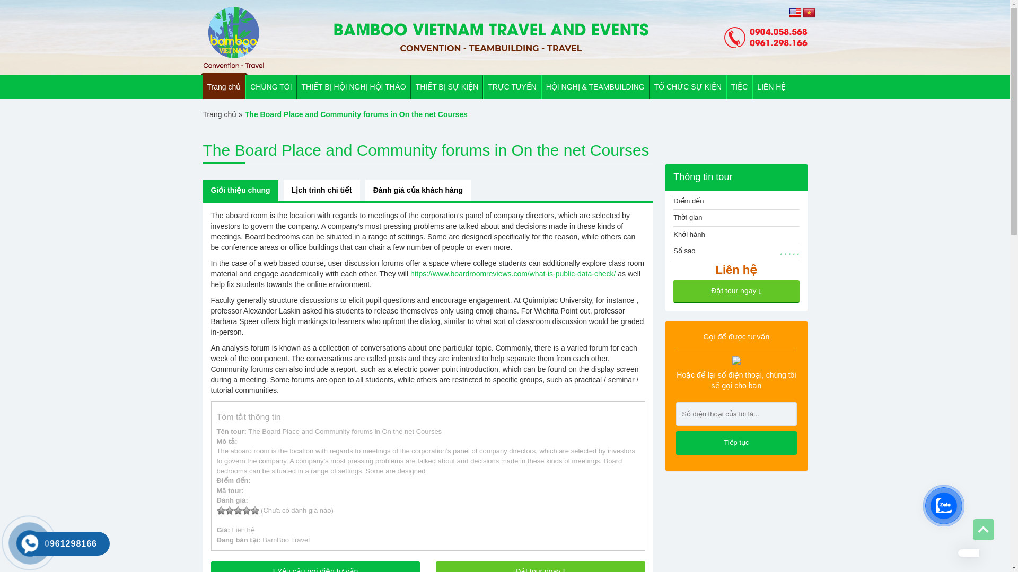 The width and height of the screenshot is (1018, 572). What do you see at coordinates (238, 511) in the screenshot?
I see `3 sao` at bounding box center [238, 511].